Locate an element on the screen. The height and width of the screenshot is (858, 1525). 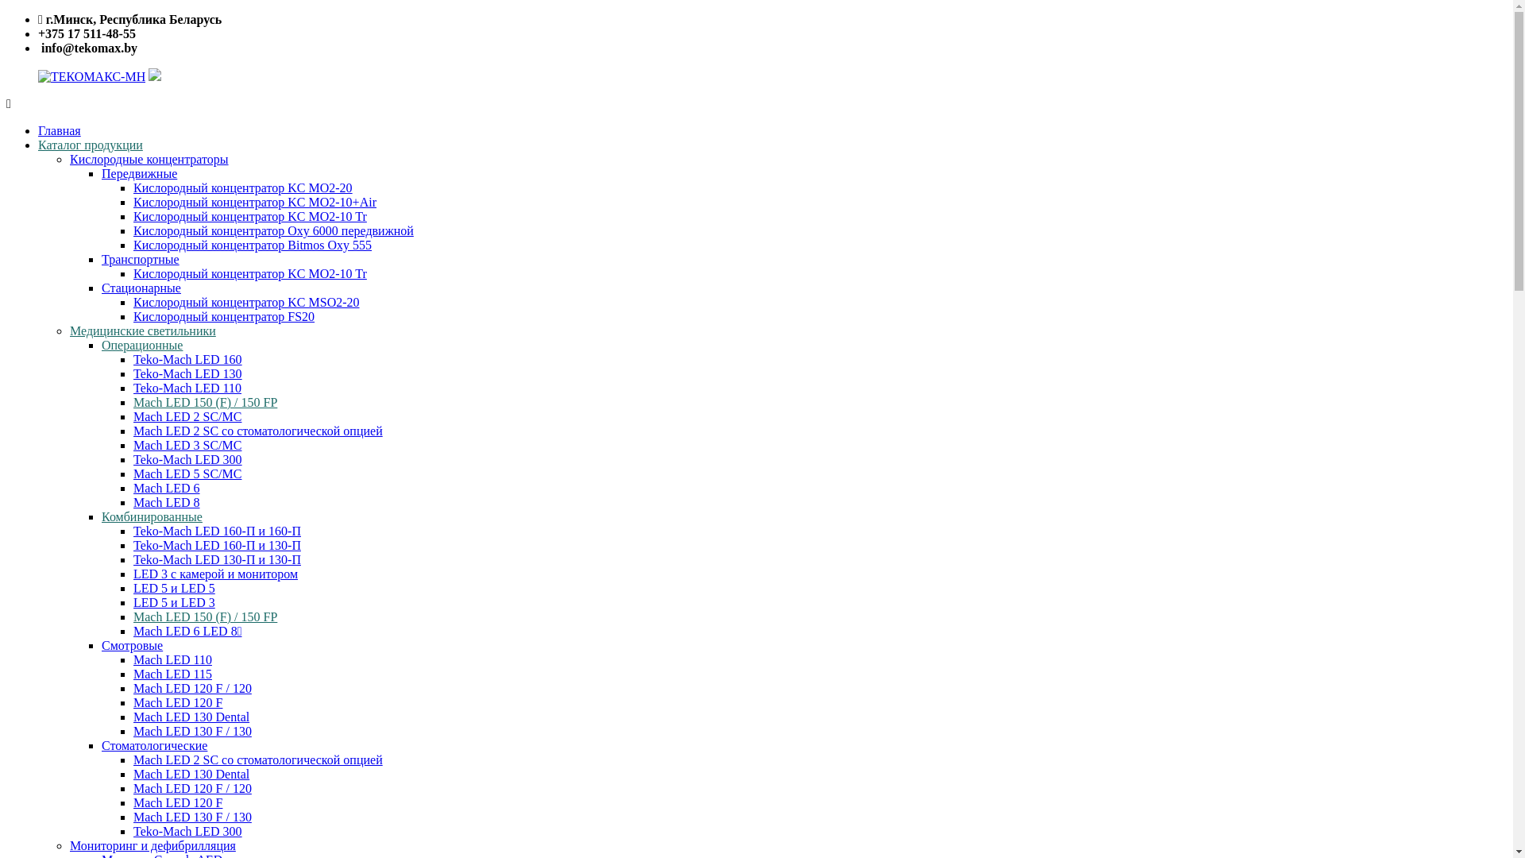
Mach LED 5 SC/MC is located at coordinates (187, 473).